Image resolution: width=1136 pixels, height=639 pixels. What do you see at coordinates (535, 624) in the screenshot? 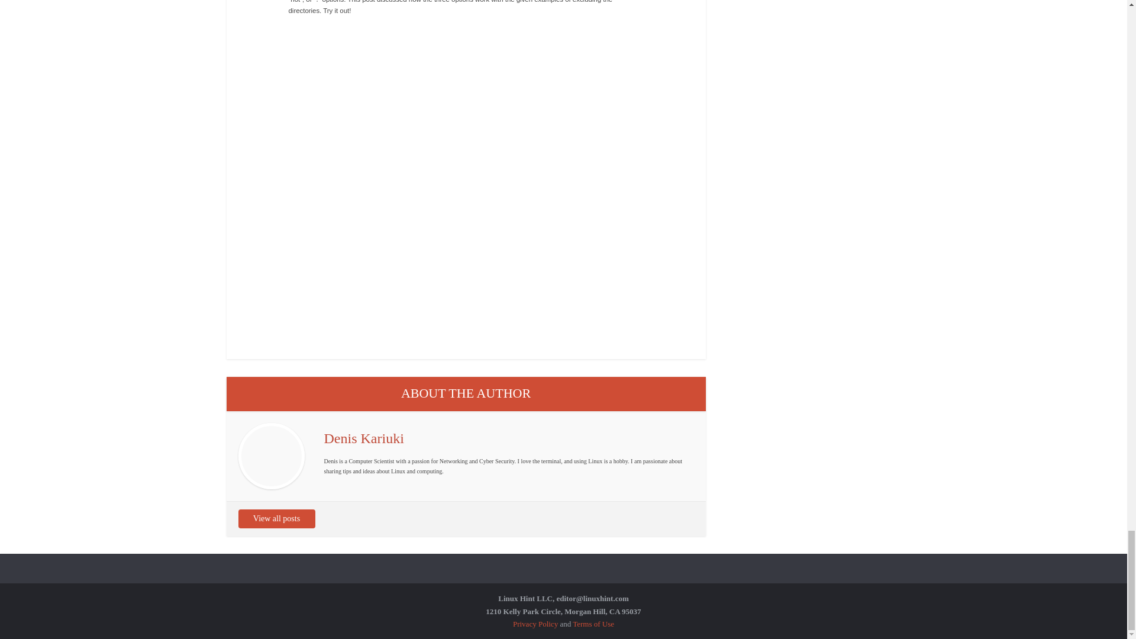
I see `Privacy Policy` at bounding box center [535, 624].